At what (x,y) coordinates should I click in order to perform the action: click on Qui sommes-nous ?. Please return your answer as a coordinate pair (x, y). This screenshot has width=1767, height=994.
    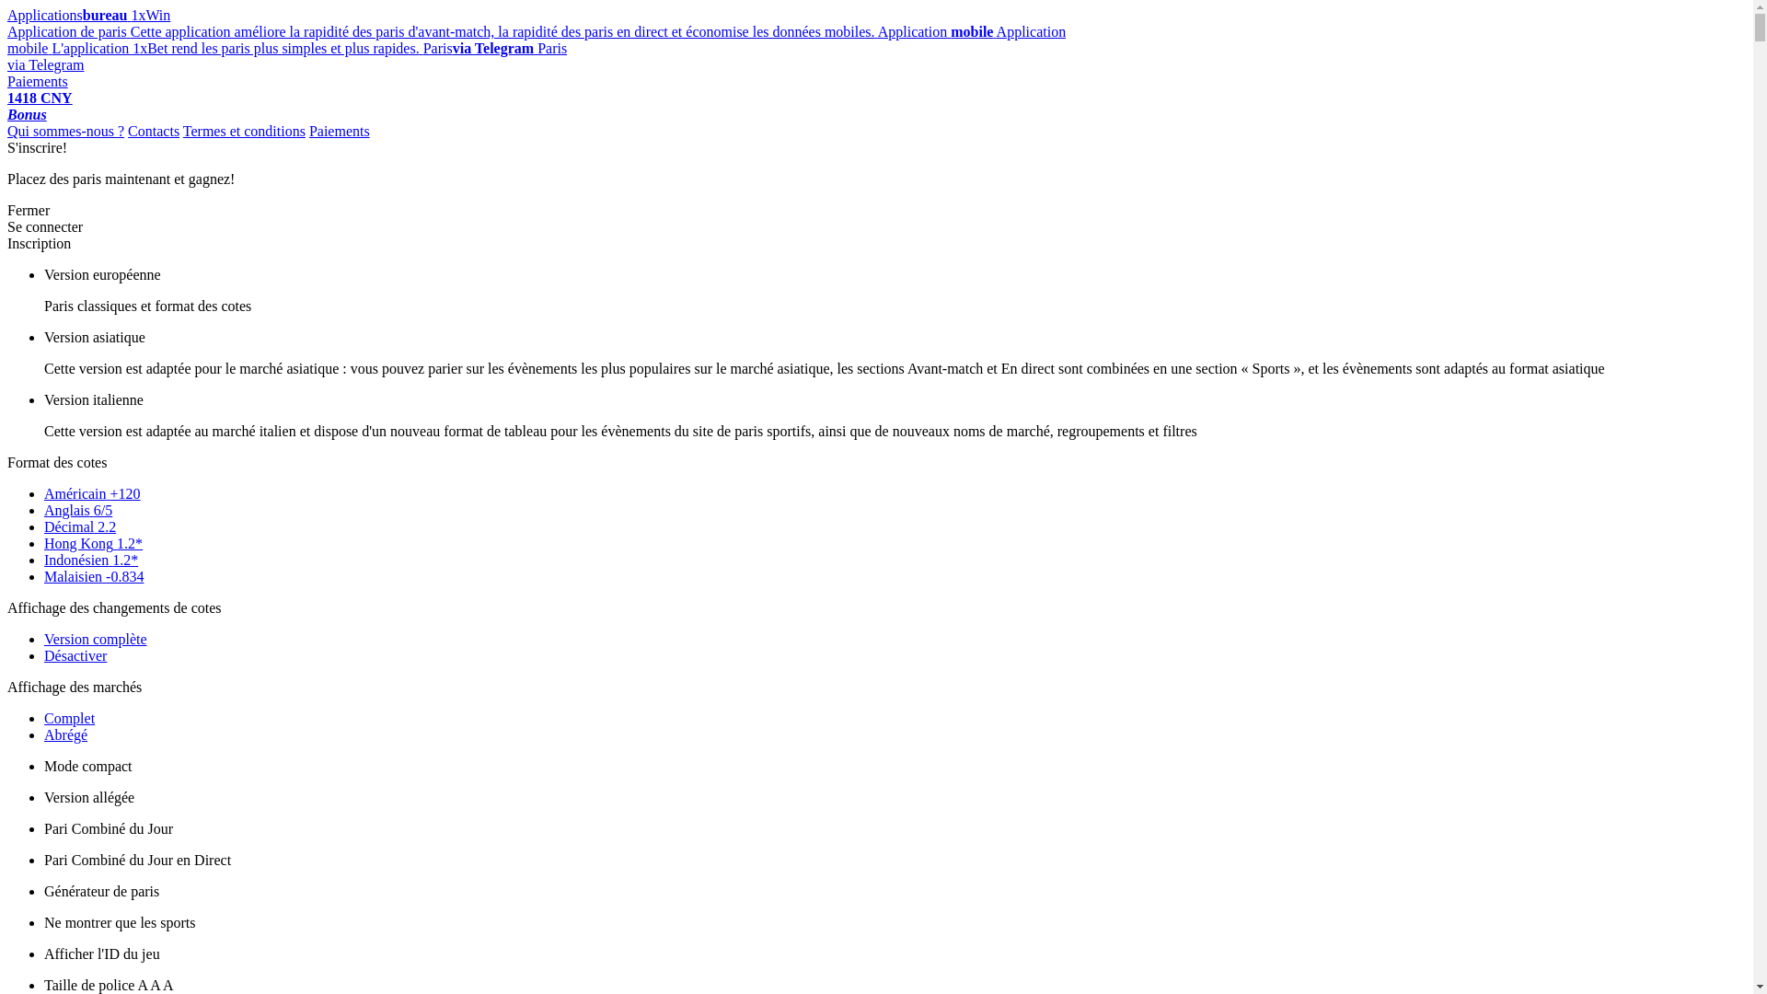
    Looking at the image, I should click on (66, 131).